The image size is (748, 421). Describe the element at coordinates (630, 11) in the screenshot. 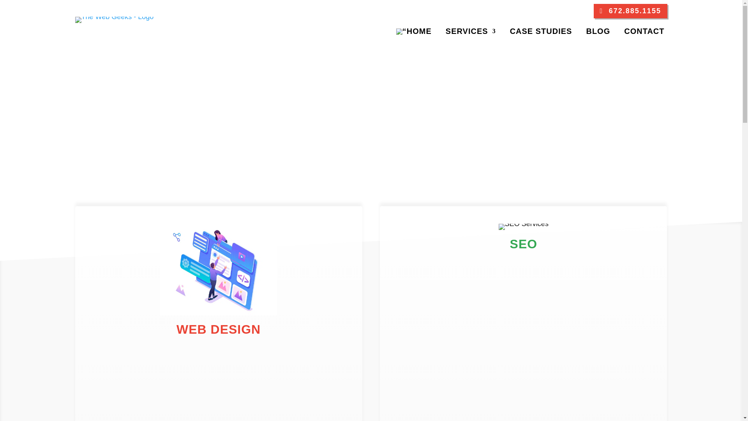

I see `672.885.1155` at that location.